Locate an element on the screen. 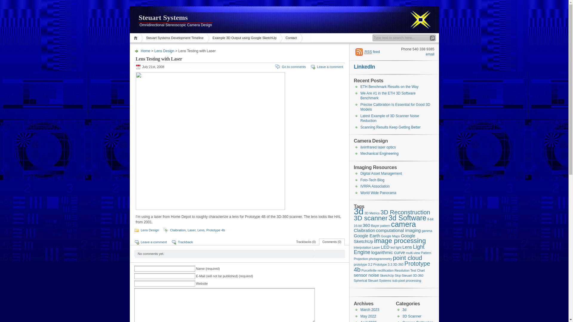 This screenshot has height=322, width=573. sensor noise is located at coordinates (366, 275).